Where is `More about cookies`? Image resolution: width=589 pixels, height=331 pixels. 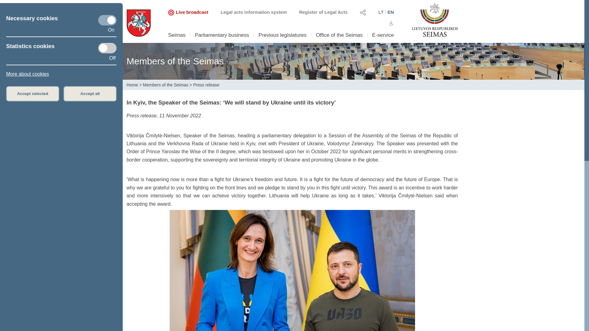
More about cookies is located at coordinates (27, 74).